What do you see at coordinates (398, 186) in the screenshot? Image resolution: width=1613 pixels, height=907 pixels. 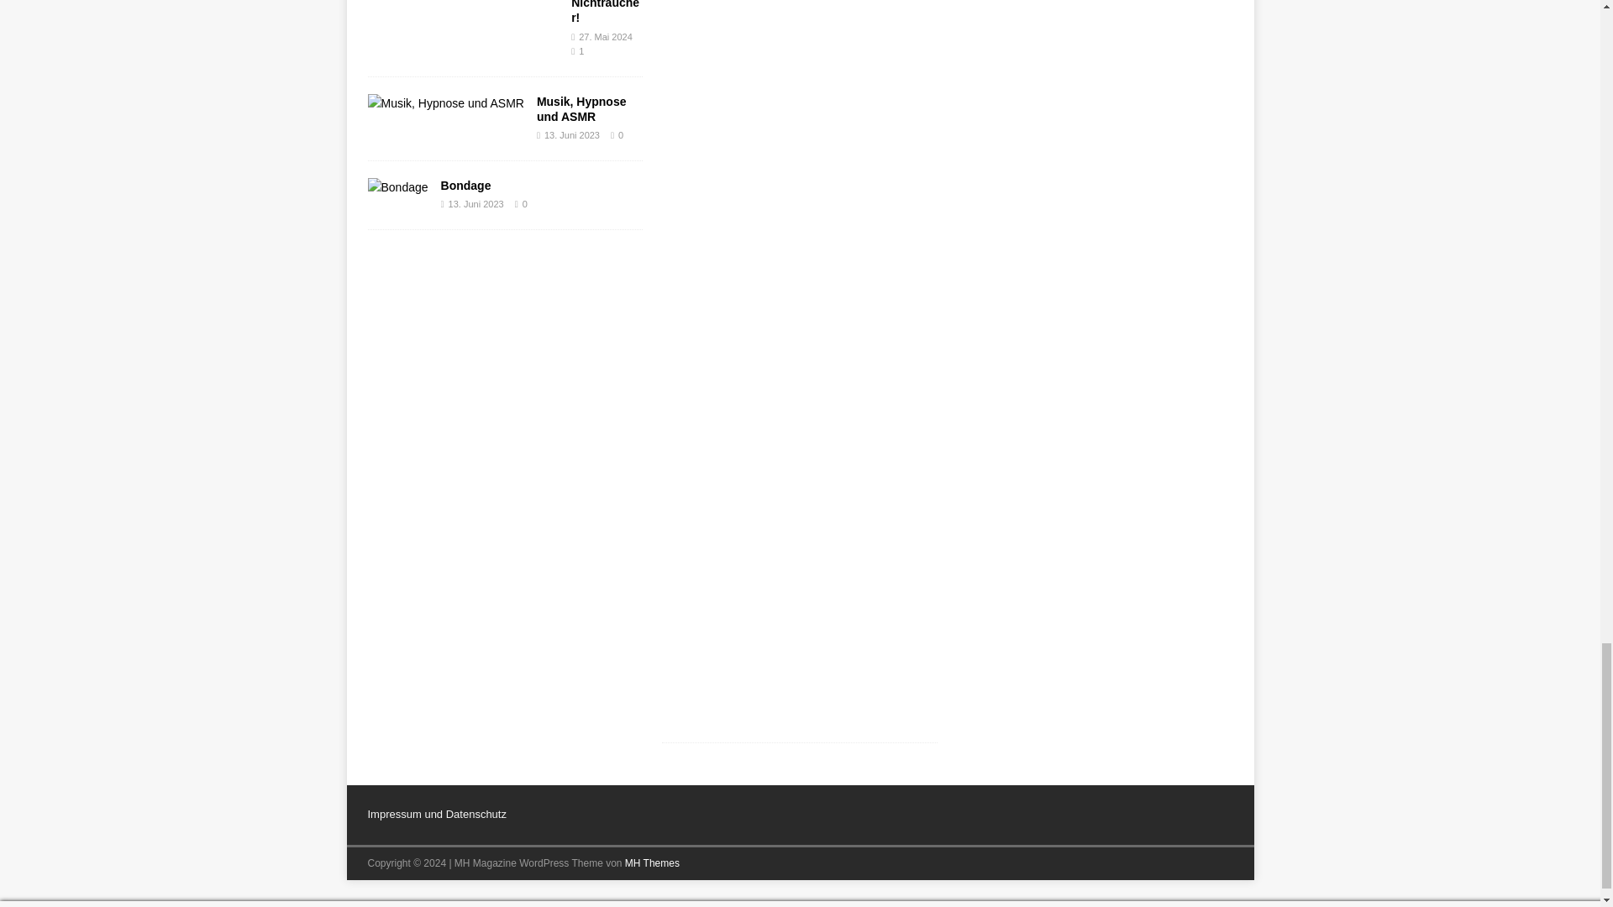 I see `Bondage` at bounding box center [398, 186].